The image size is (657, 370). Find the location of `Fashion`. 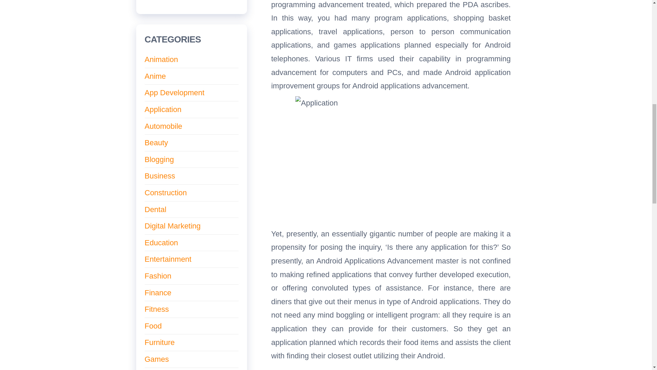

Fashion is located at coordinates (157, 275).